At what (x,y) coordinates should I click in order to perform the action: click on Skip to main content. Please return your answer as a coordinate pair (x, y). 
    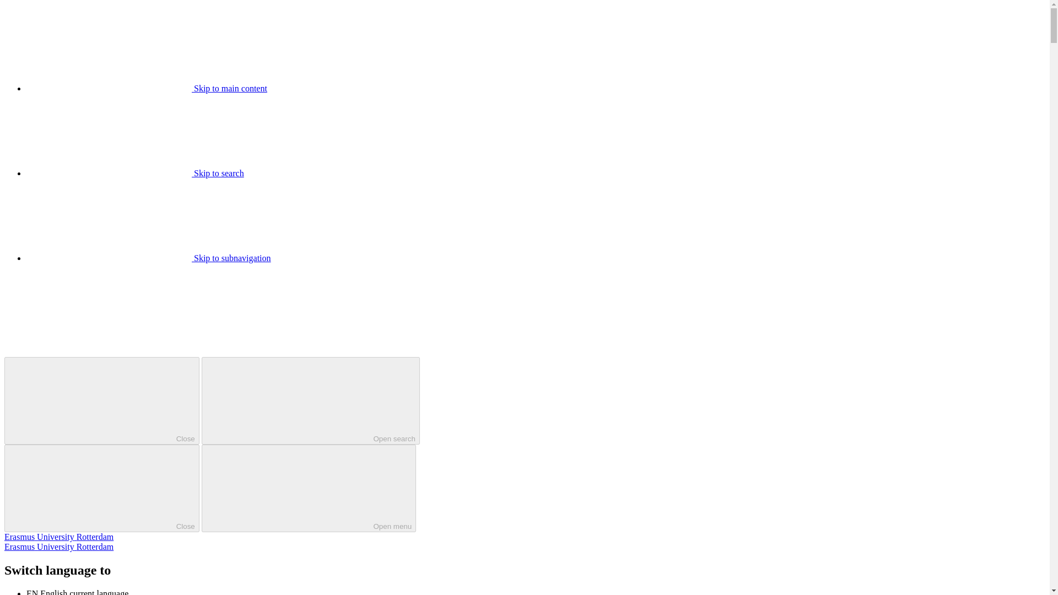
    Looking at the image, I should click on (147, 88).